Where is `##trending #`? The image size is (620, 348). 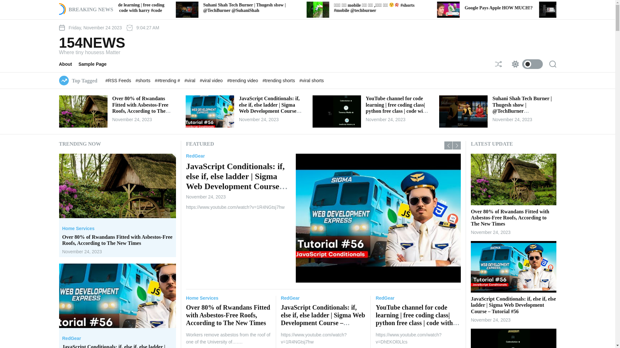
##trending # is located at coordinates (168, 81).